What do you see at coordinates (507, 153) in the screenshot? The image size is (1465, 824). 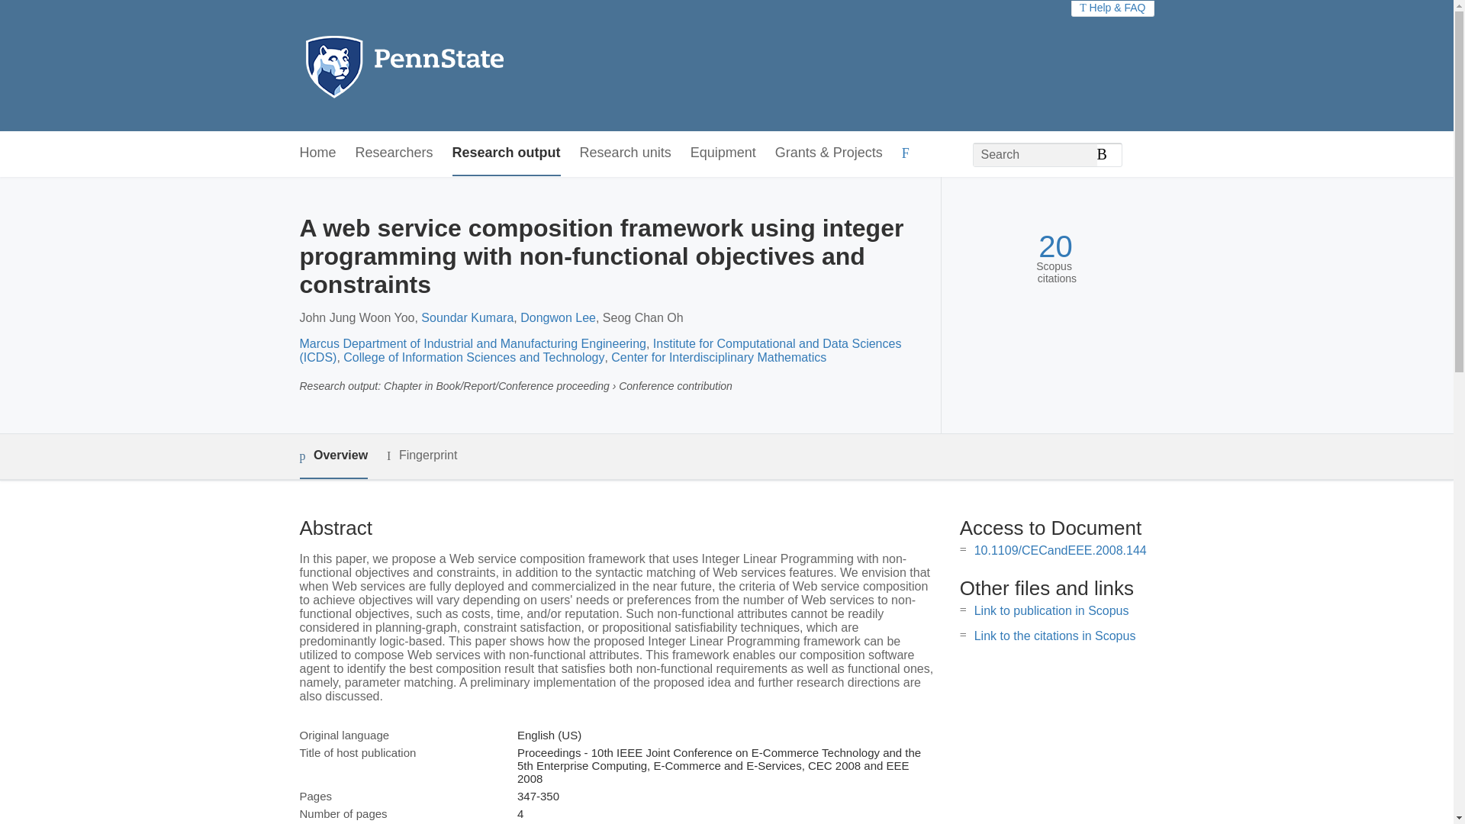 I see `Research output` at bounding box center [507, 153].